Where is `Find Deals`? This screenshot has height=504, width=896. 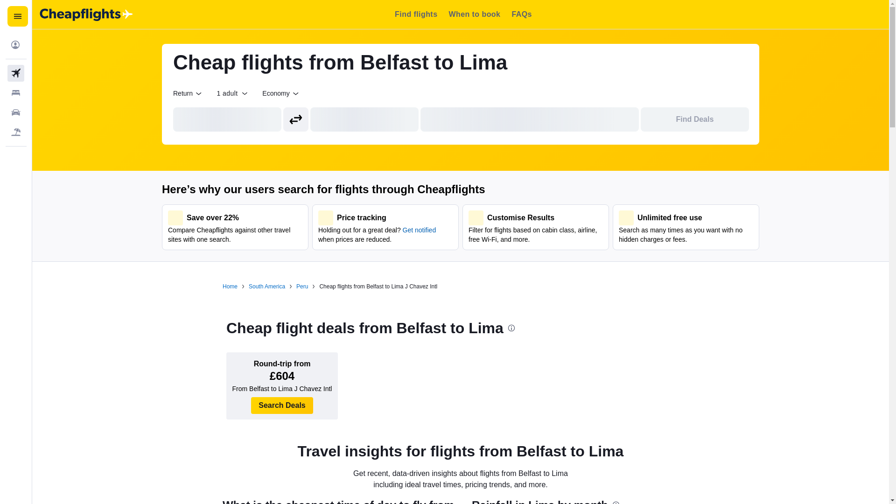 Find Deals is located at coordinates (694, 119).